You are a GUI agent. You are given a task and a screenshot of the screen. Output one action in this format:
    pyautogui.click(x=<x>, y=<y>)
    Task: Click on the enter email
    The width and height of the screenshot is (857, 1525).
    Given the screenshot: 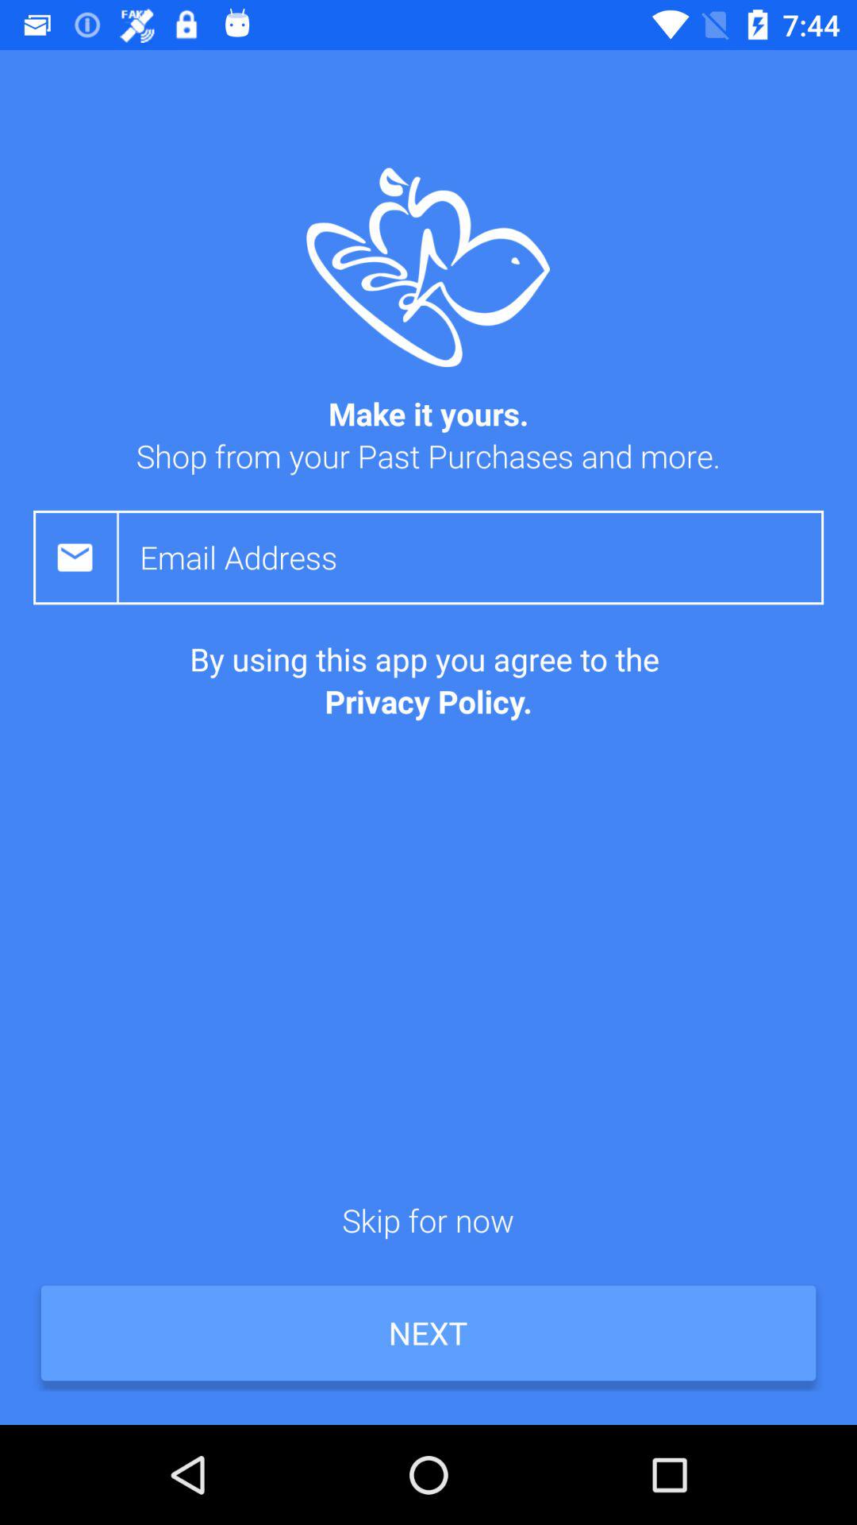 What is the action you would take?
    pyautogui.click(x=482, y=558)
    